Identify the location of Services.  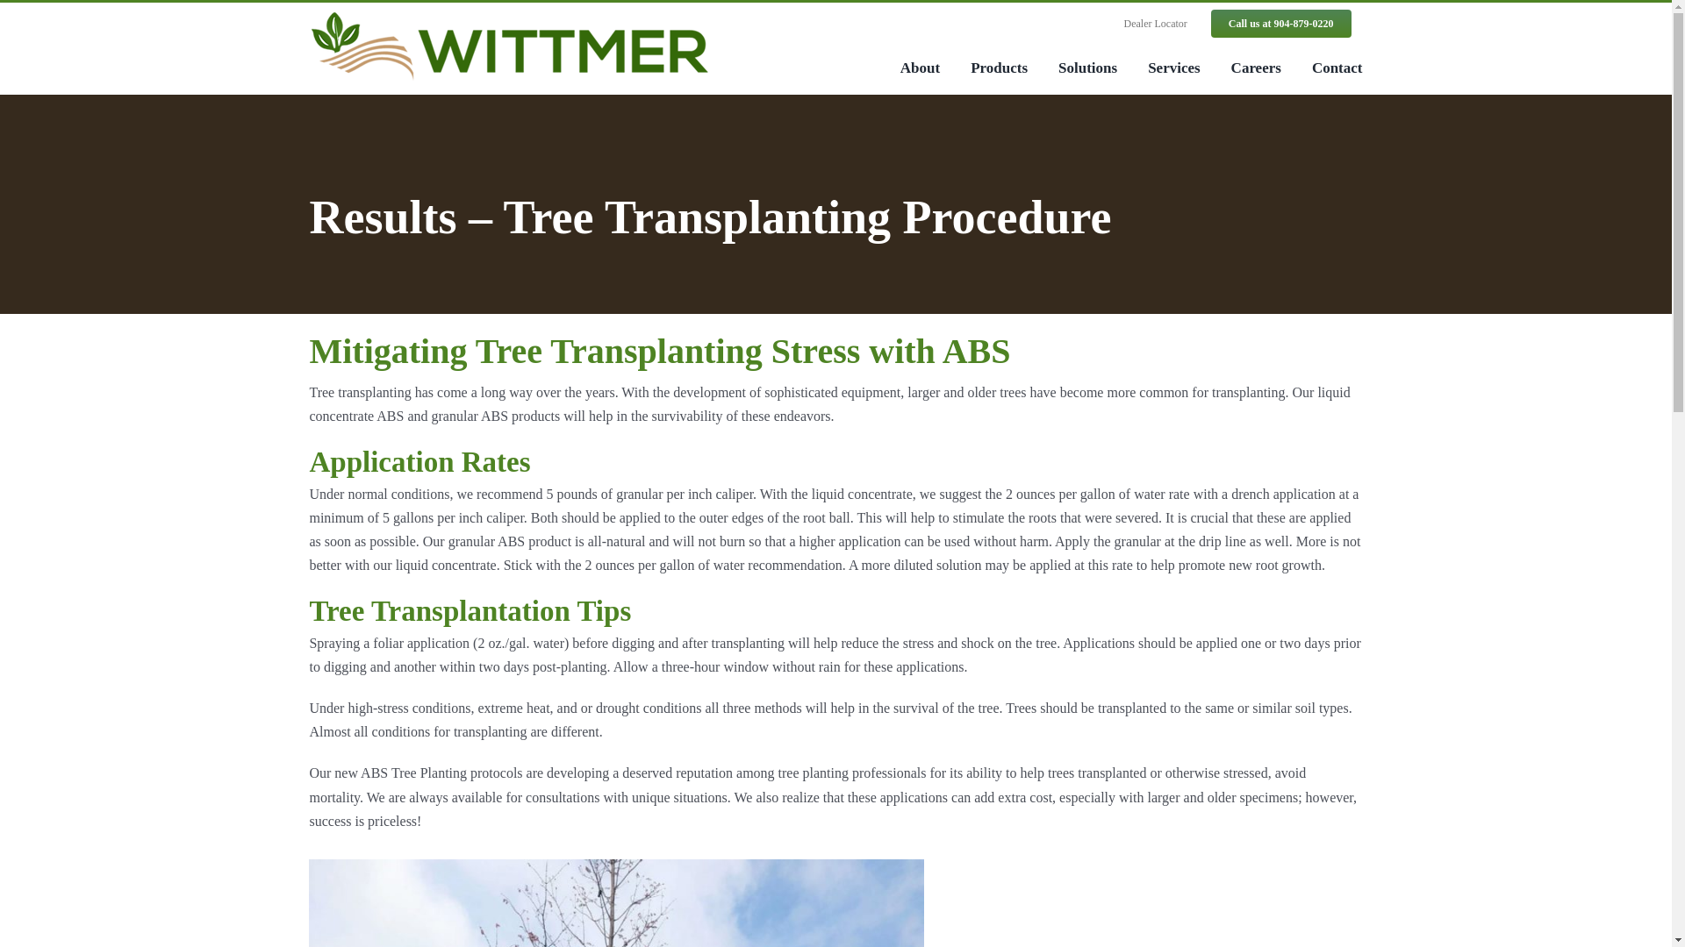
(1173, 67).